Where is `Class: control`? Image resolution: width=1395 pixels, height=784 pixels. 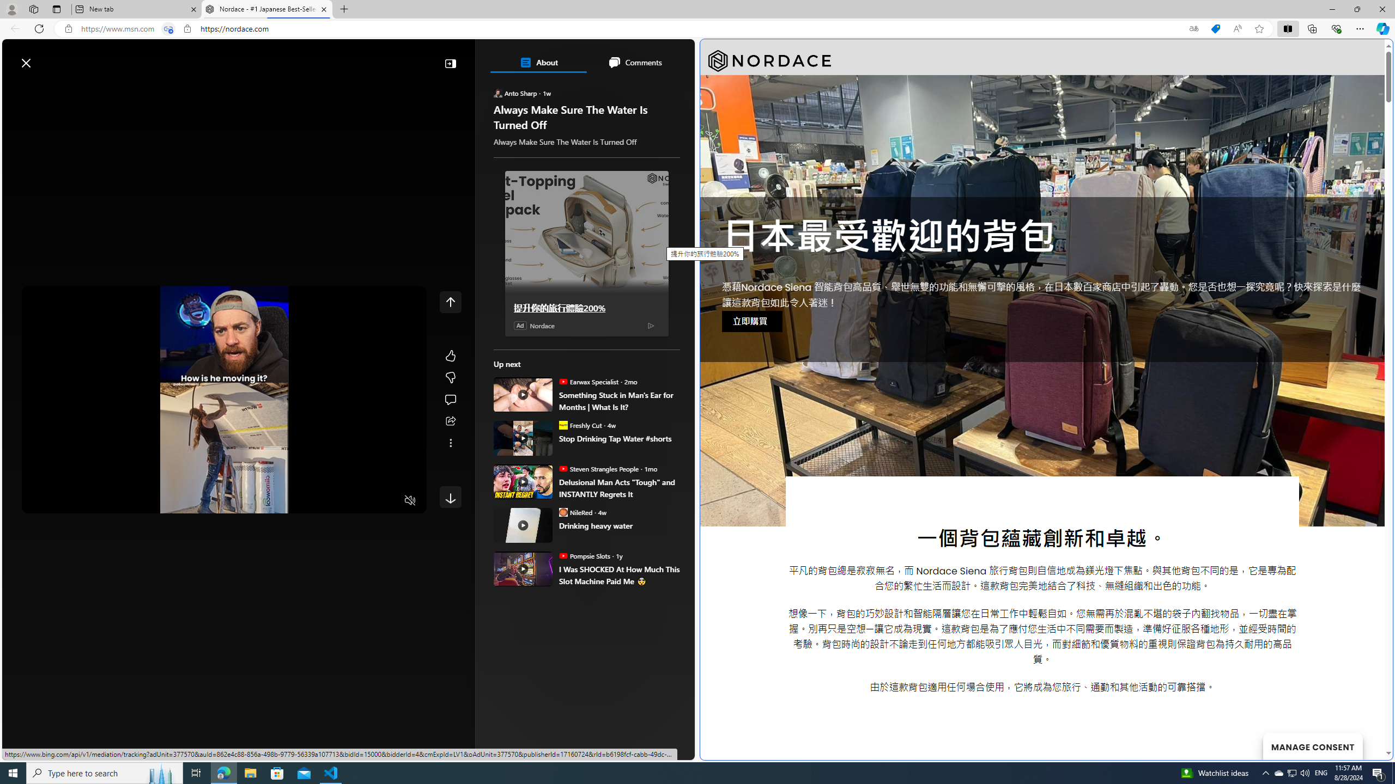
Class: control is located at coordinates (450, 497).